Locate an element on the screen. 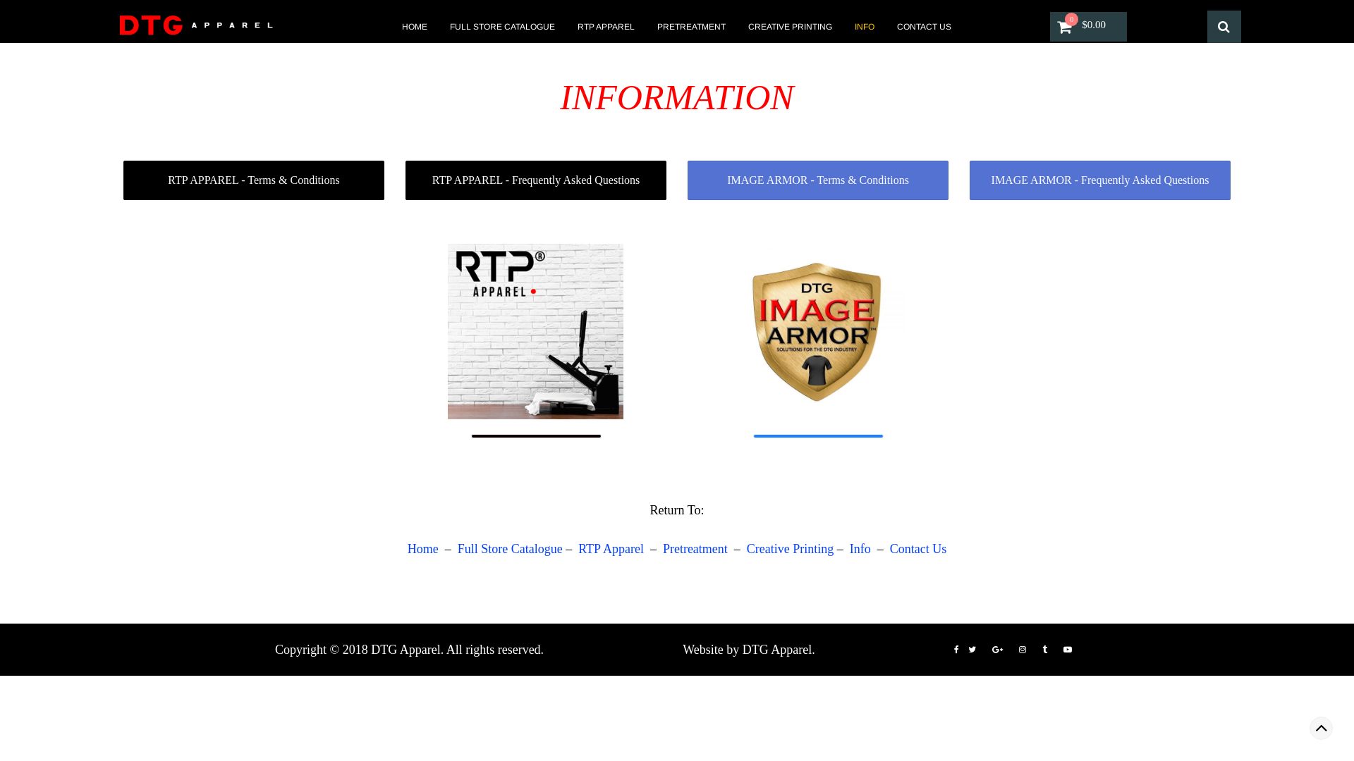  Full Store Catalogue is located at coordinates (511, 549).